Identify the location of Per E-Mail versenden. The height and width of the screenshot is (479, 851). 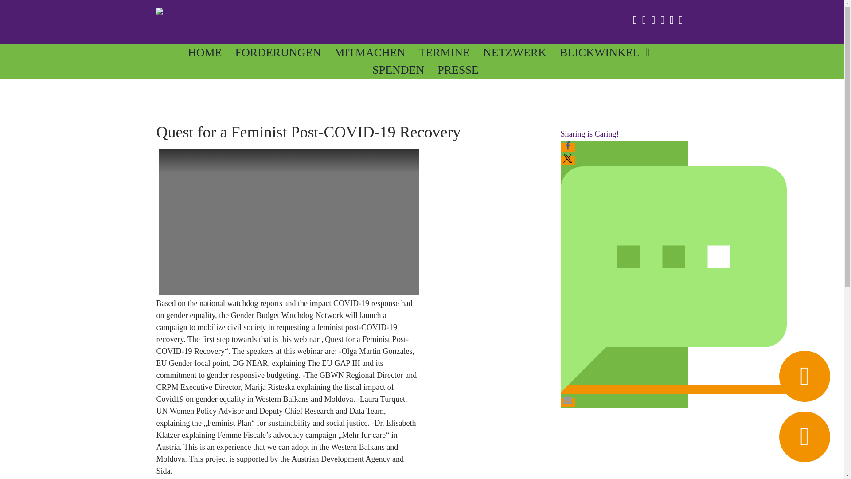
(567, 402).